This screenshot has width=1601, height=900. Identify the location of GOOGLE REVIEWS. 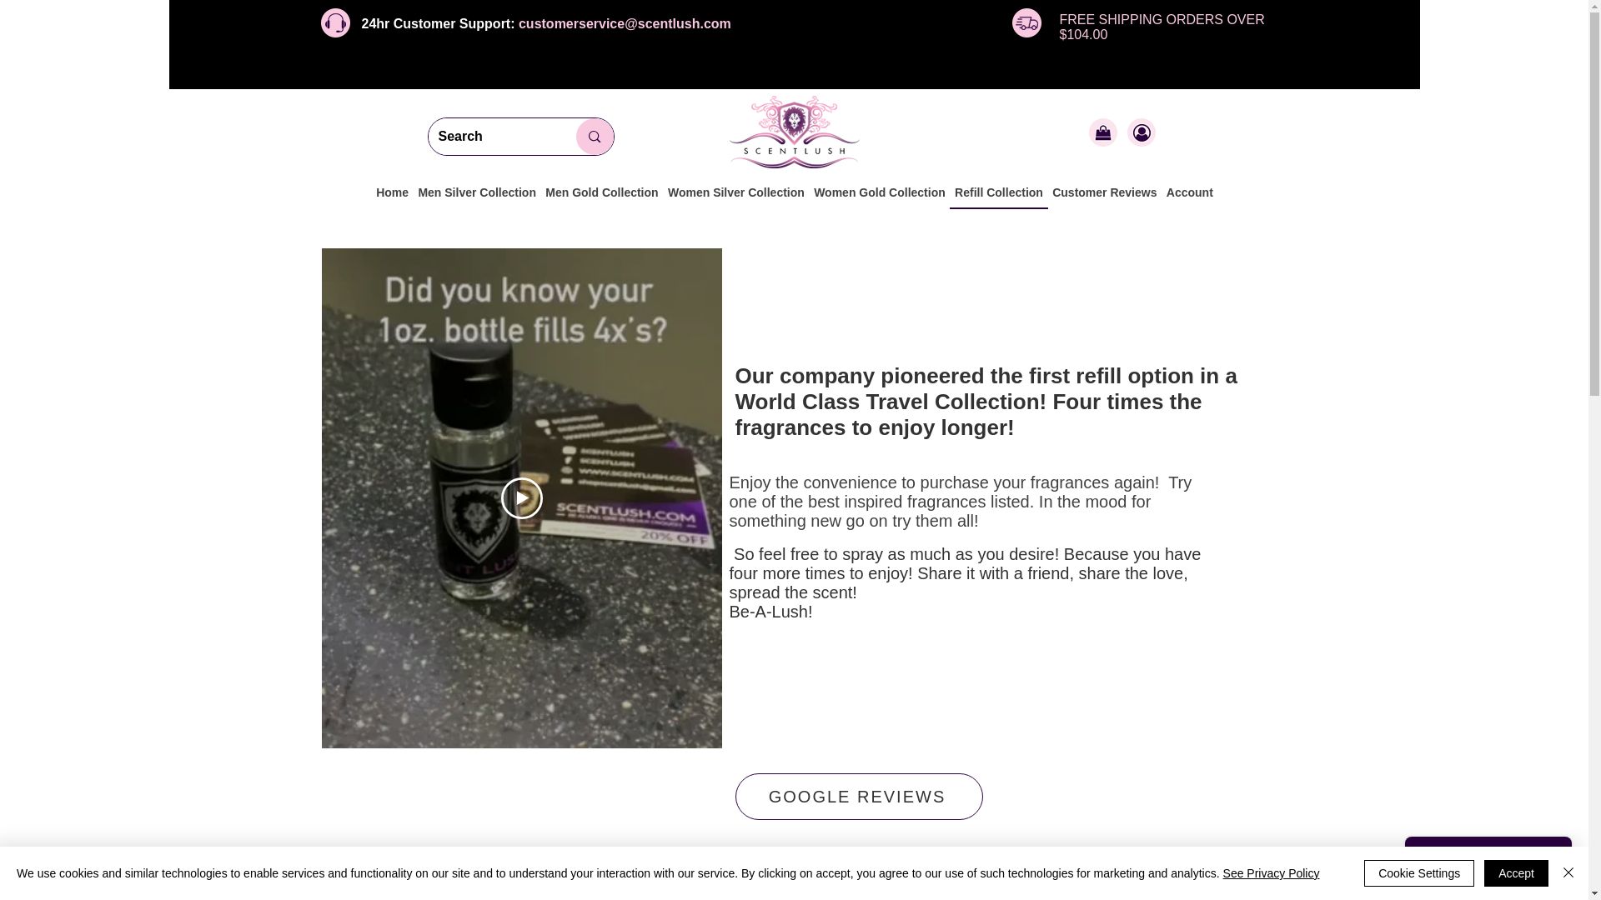
(859, 796).